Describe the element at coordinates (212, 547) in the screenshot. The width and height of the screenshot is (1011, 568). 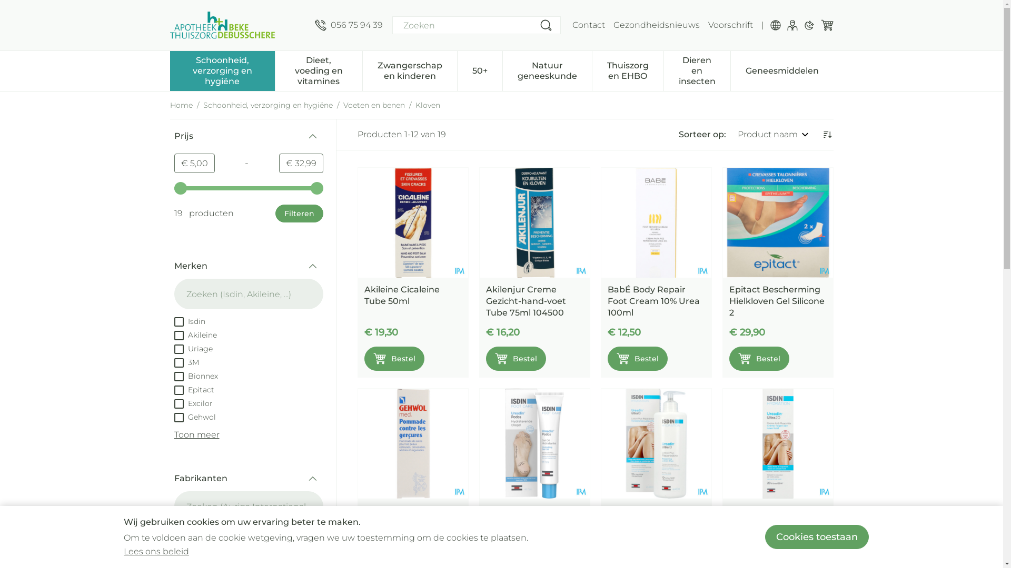
I see `Asepta (Akileine)` at that location.